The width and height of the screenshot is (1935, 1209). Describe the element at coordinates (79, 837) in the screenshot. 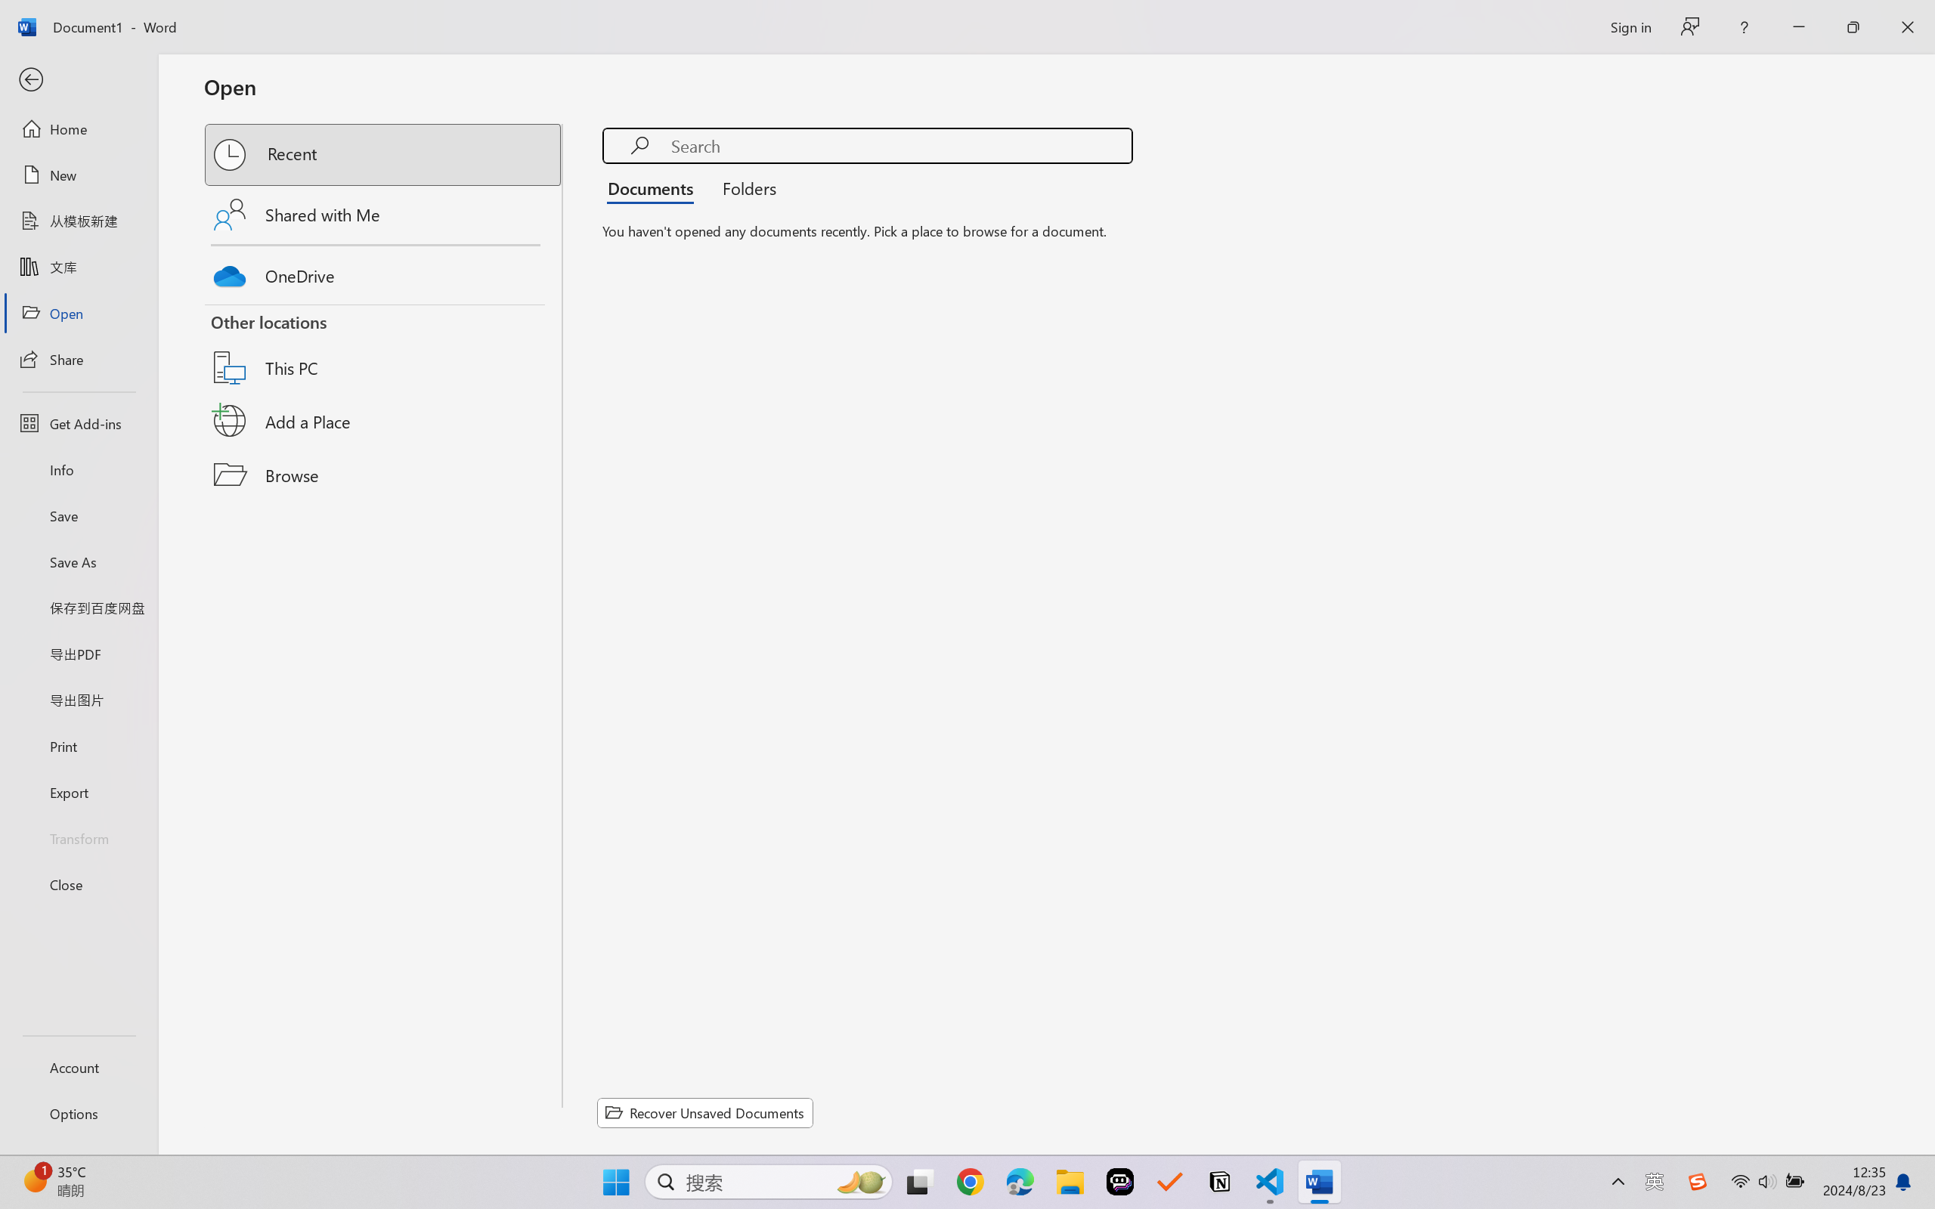

I see `Transform` at that location.